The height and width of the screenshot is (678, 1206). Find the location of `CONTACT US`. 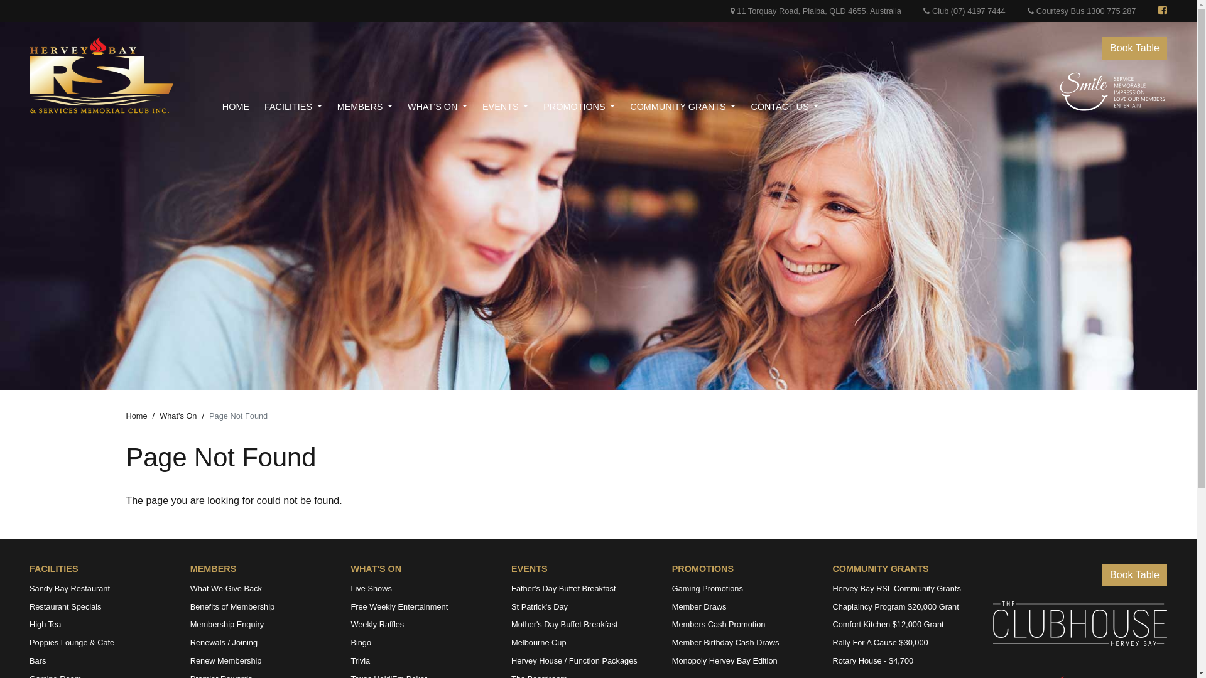

CONTACT US is located at coordinates (792, 107).